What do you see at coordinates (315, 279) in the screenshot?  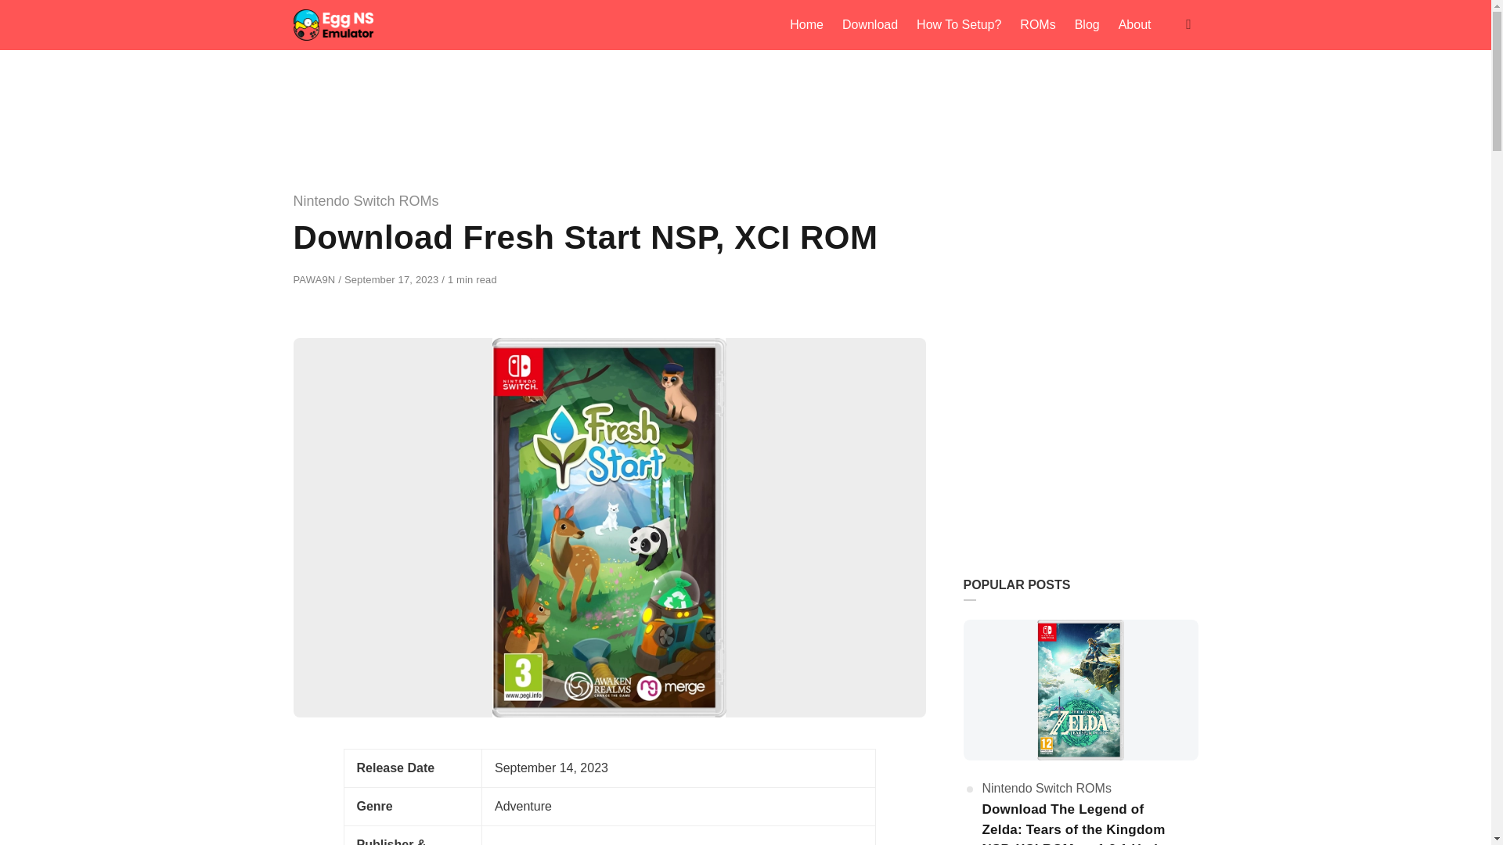 I see `PAWA9N` at bounding box center [315, 279].